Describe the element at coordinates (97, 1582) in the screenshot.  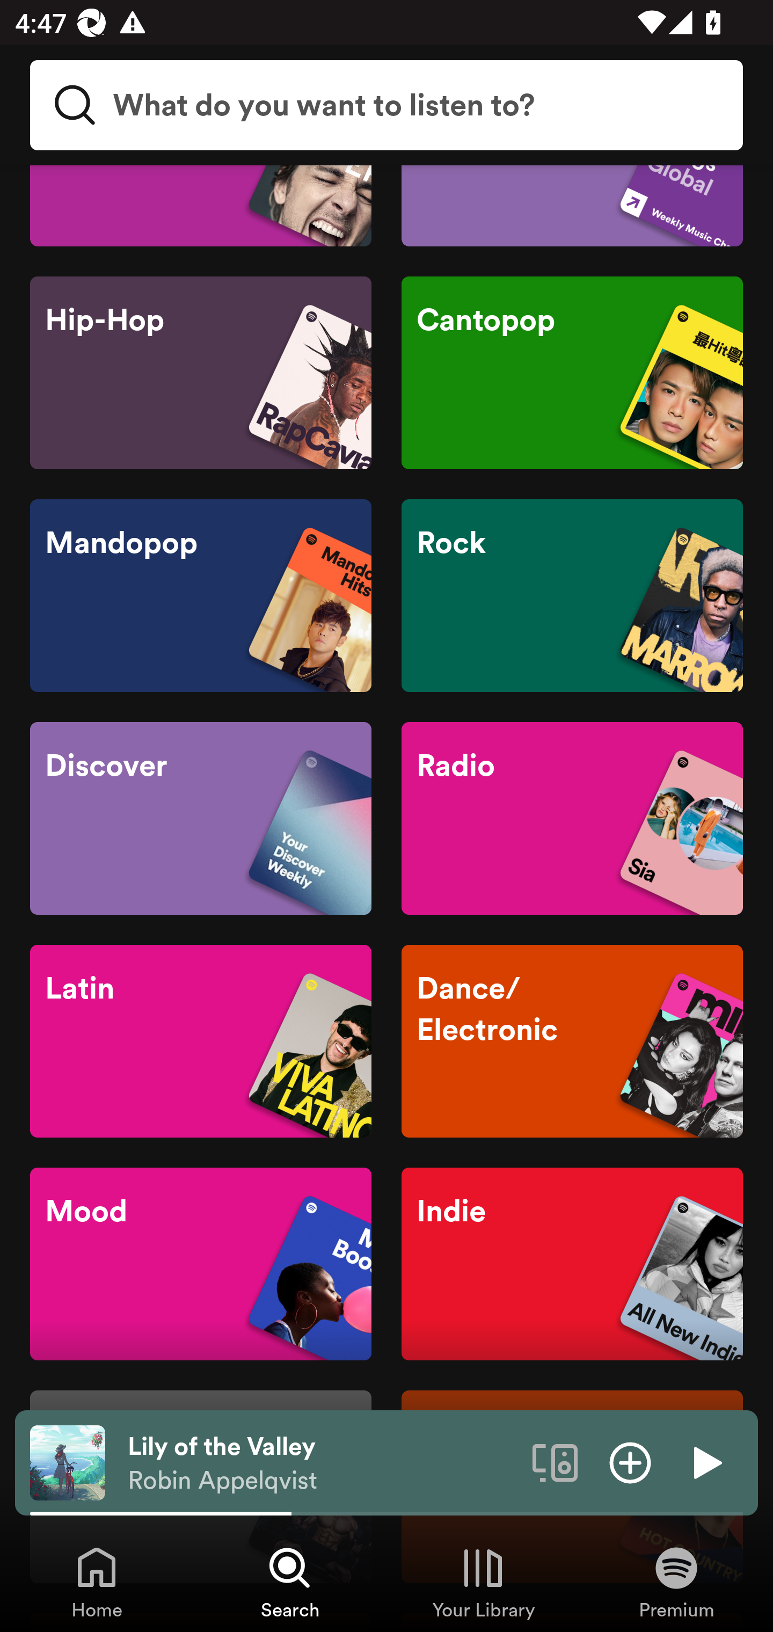
I see `Home, Tab 1 of 4 Home Home` at that location.